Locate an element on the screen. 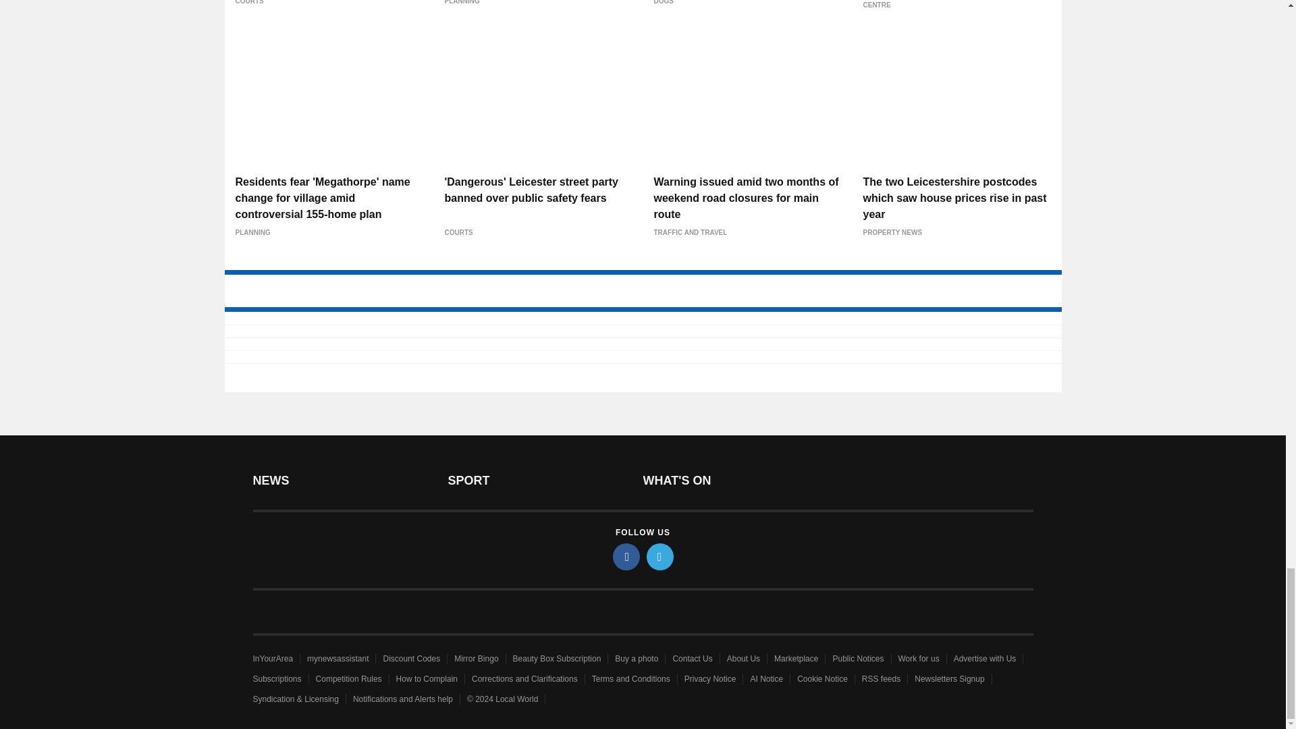  twitter is located at coordinates (660, 556).